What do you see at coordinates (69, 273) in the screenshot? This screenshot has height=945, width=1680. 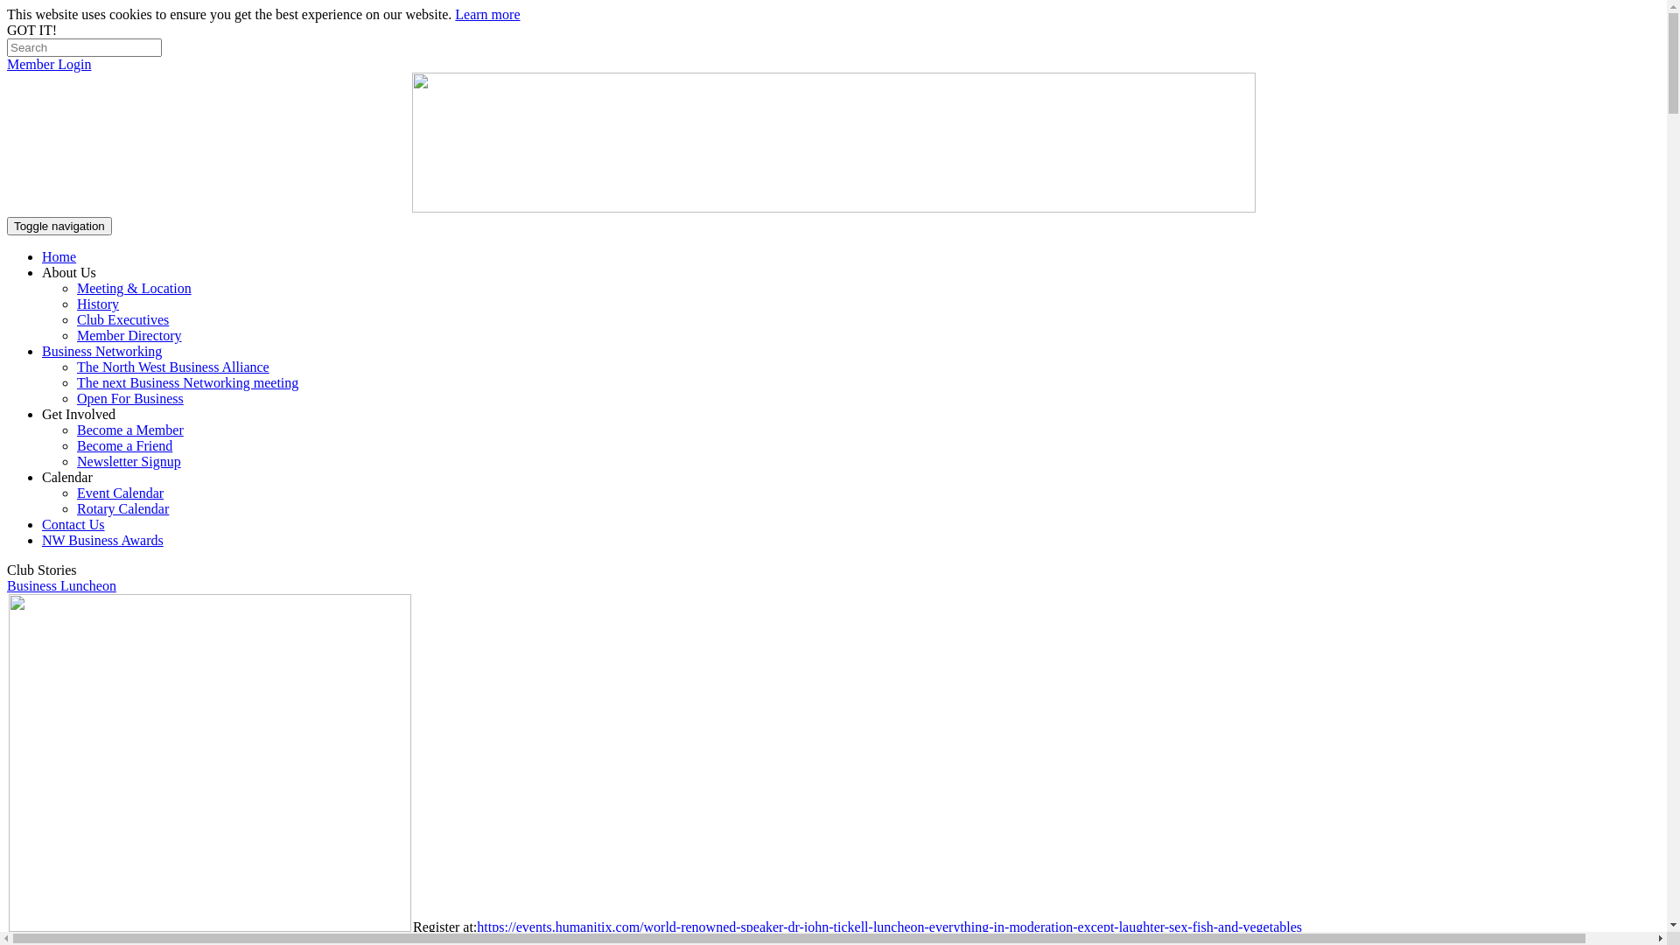 I see `About Us` at bounding box center [69, 273].